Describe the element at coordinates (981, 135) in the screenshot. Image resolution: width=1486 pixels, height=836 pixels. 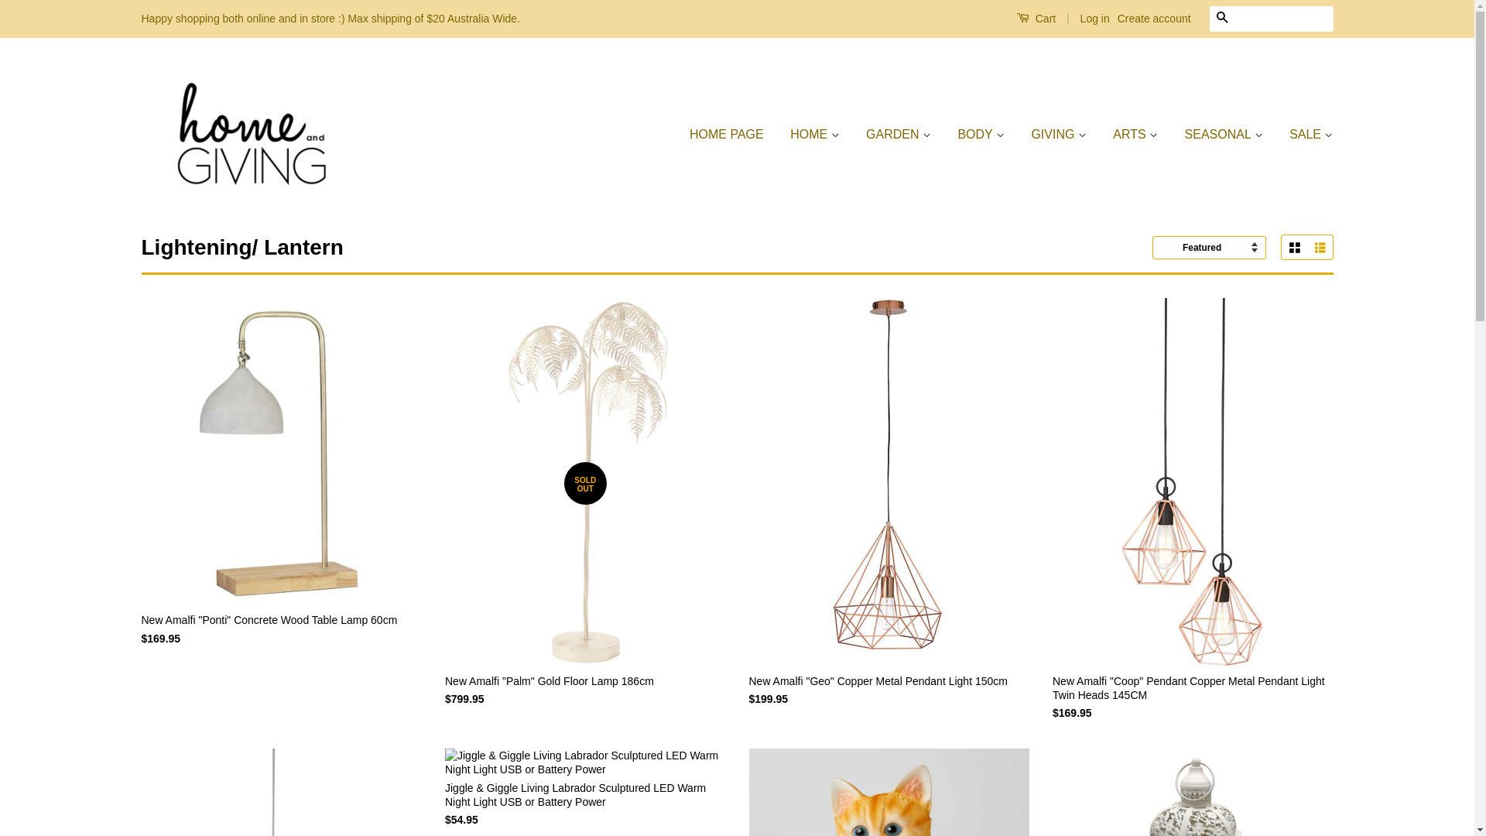
I see `BODY` at that location.